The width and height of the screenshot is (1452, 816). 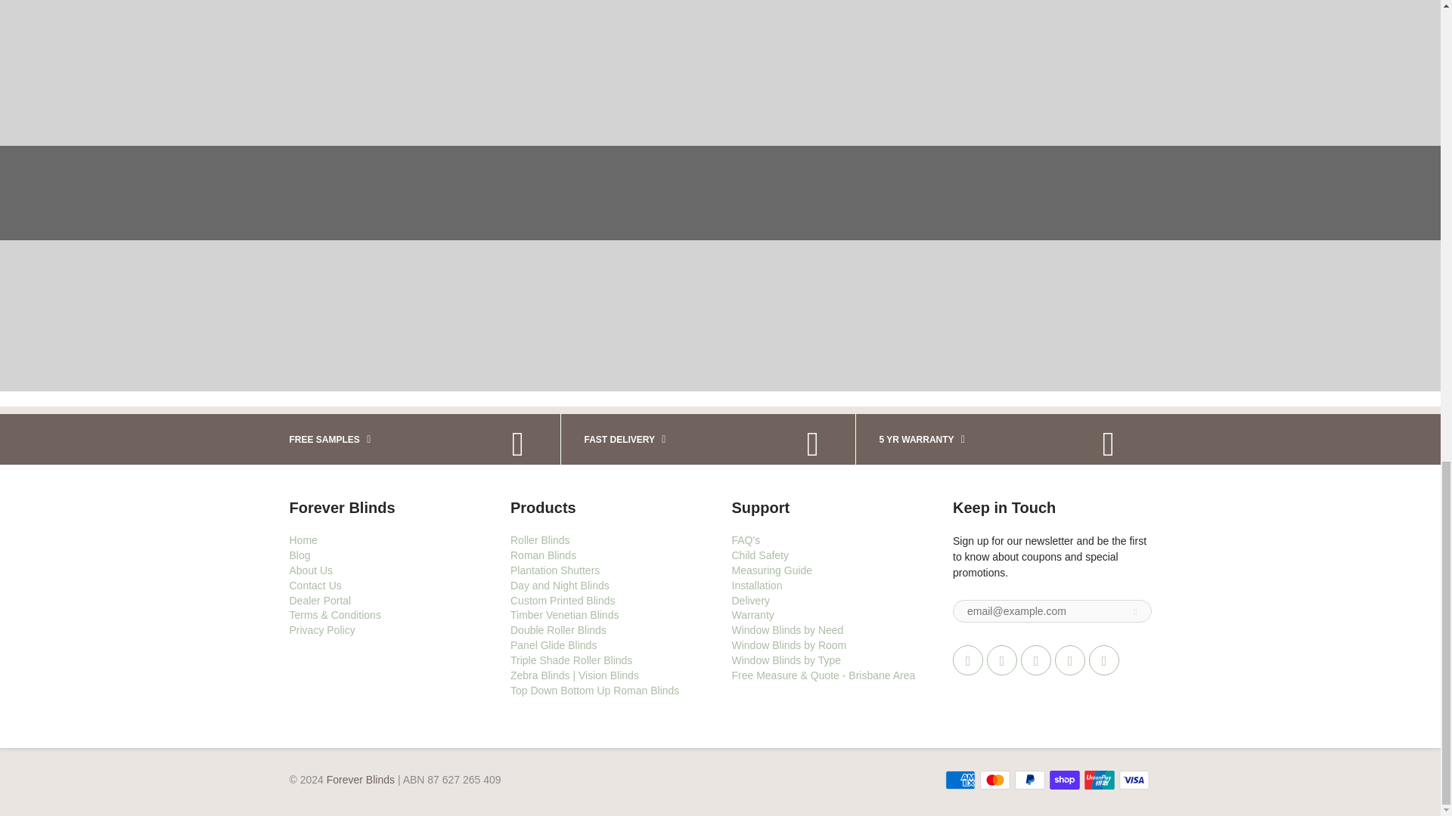 What do you see at coordinates (1100, 780) in the screenshot?
I see `Union Pay` at bounding box center [1100, 780].